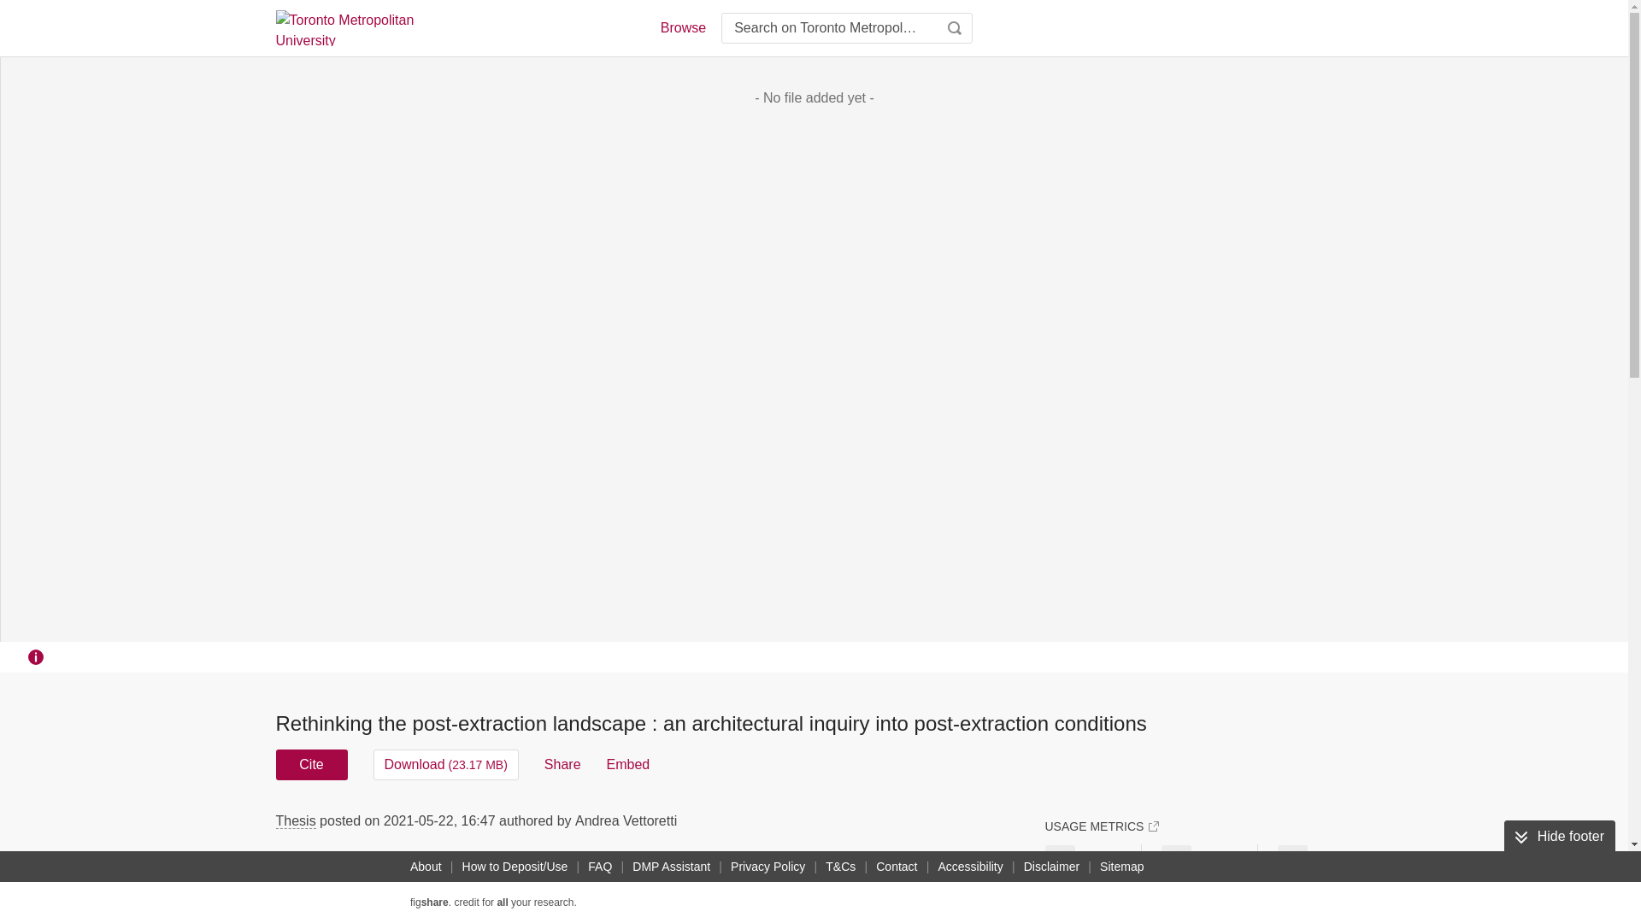 Image resolution: width=1641 pixels, height=923 pixels. What do you see at coordinates (1051, 867) in the screenshot?
I see `Disclaimer` at bounding box center [1051, 867].